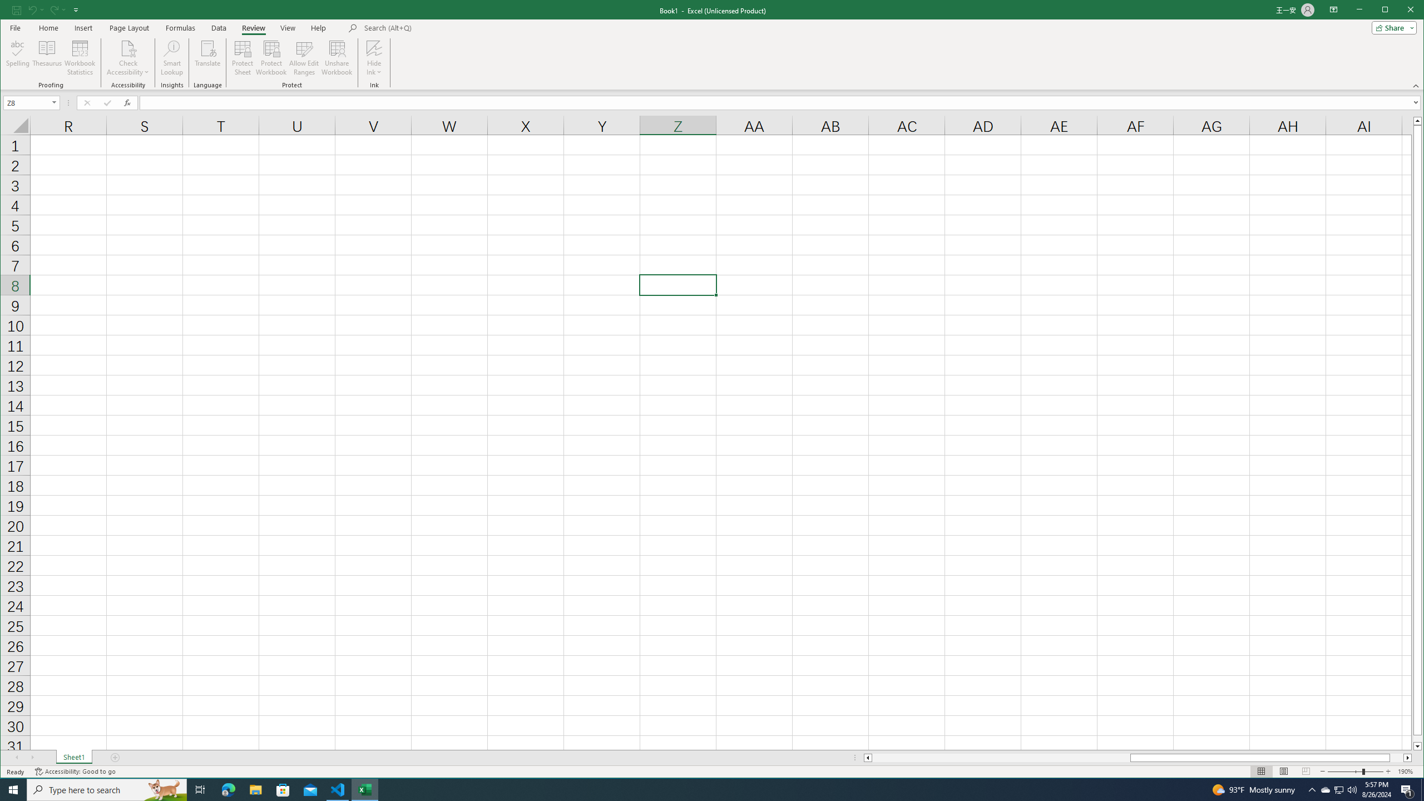  Describe the element at coordinates (304, 58) in the screenshot. I see `User Promoted Notification Area` at that location.